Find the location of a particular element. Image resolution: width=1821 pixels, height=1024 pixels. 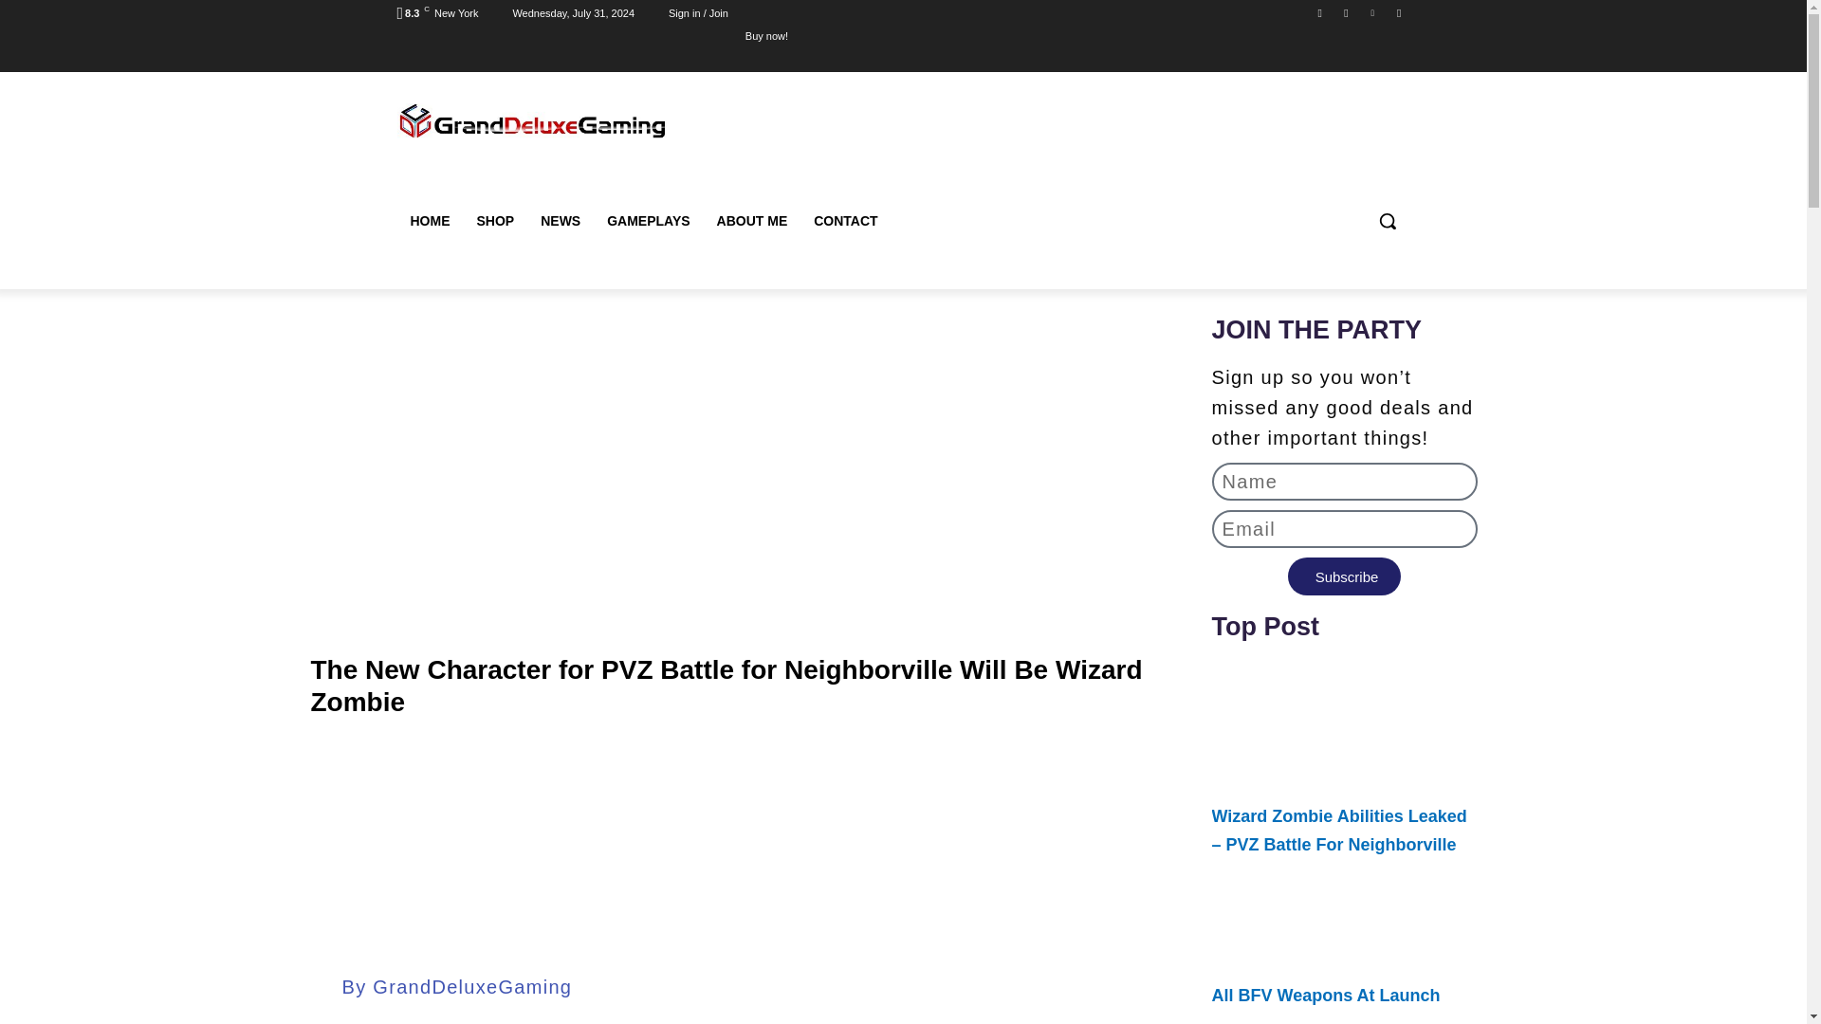

CONTACT is located at coordinates (845, 221).